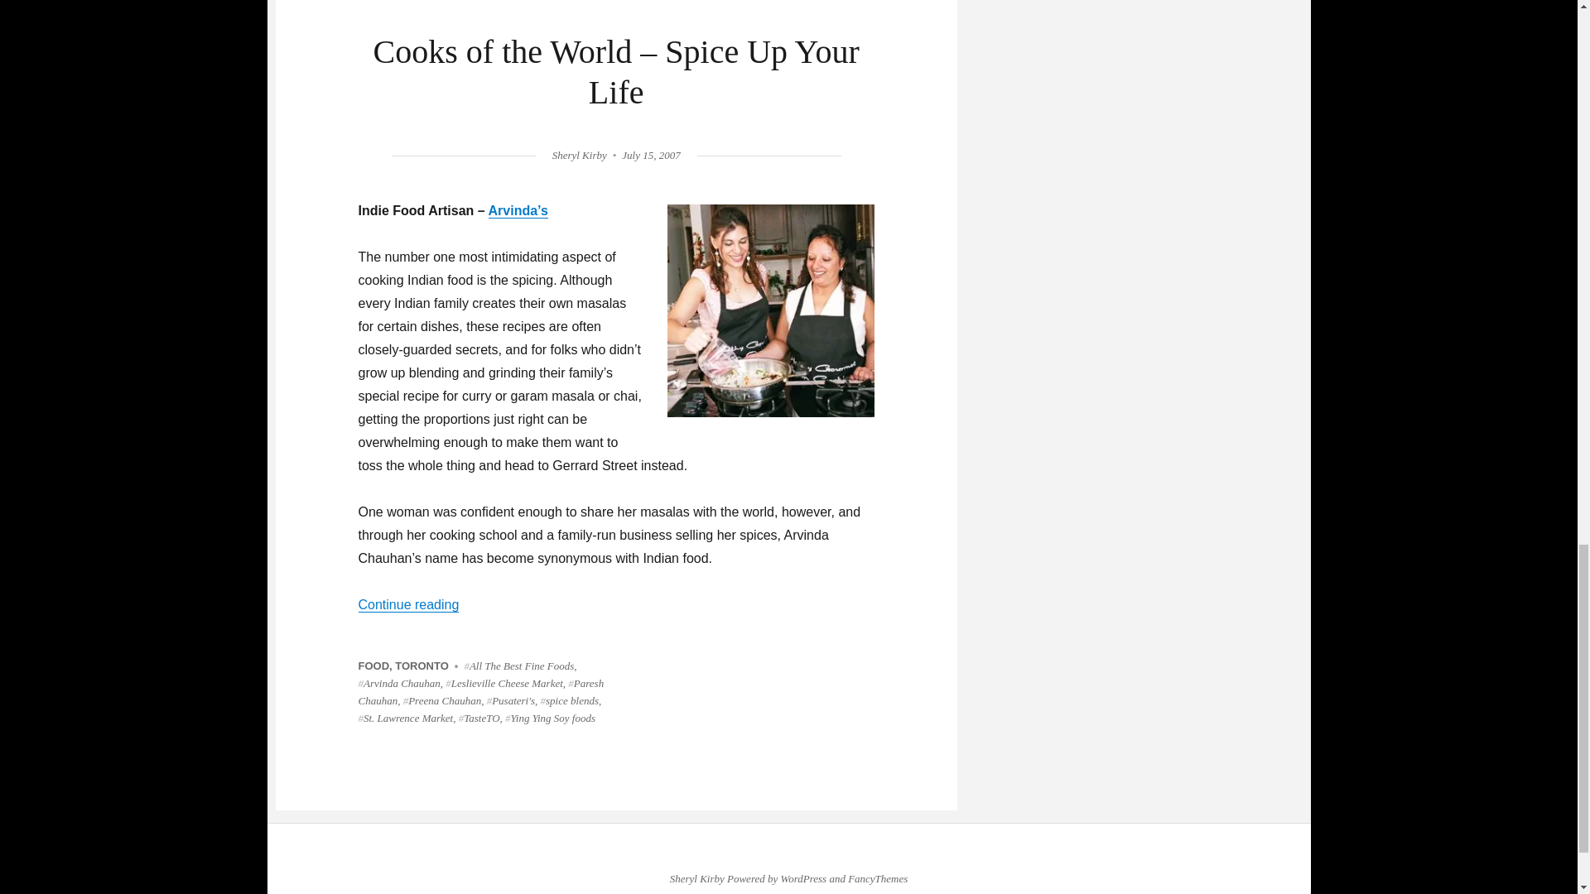 The height and width of the screenshot is (894, 1590). What do you see at coordinates (503, 682) in the screenshot?
I see `Leslieville Cheese Market` at bounding box center [503, 682].